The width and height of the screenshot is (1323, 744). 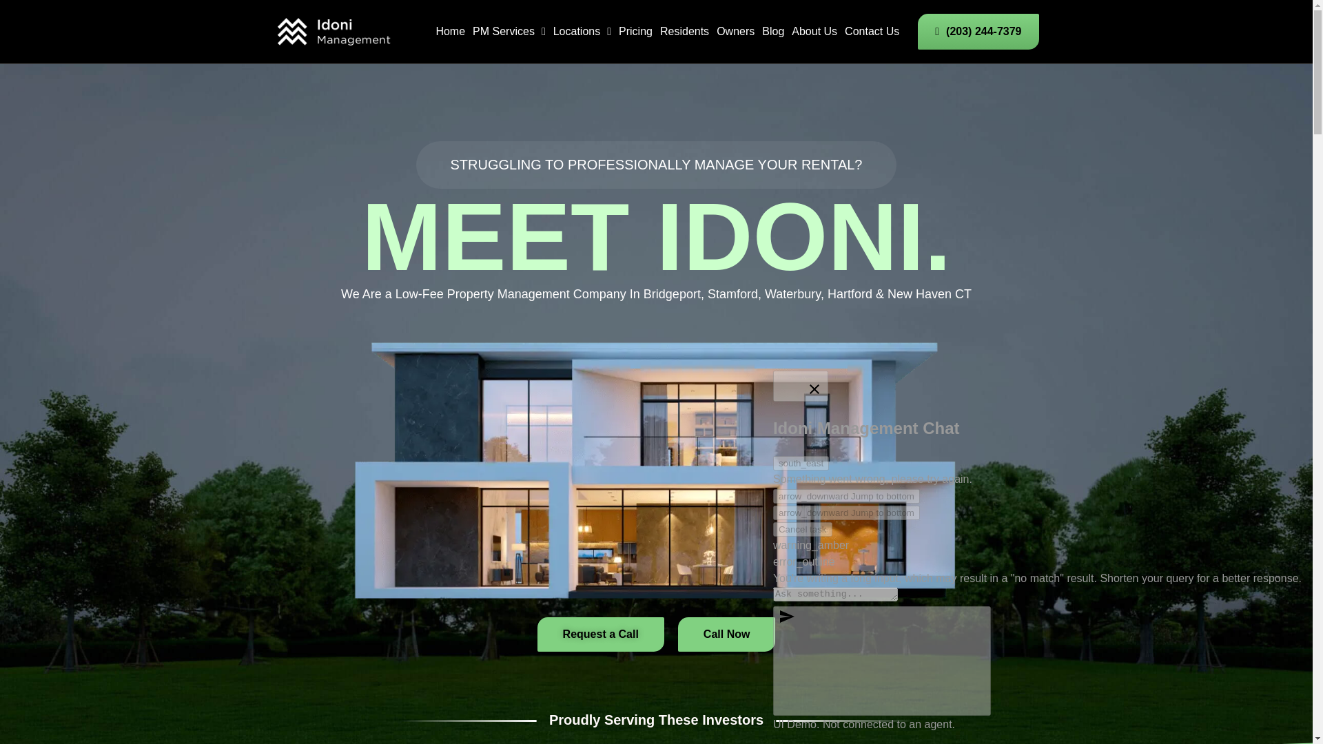 I want to click on Home, so click(x=450, y=32).